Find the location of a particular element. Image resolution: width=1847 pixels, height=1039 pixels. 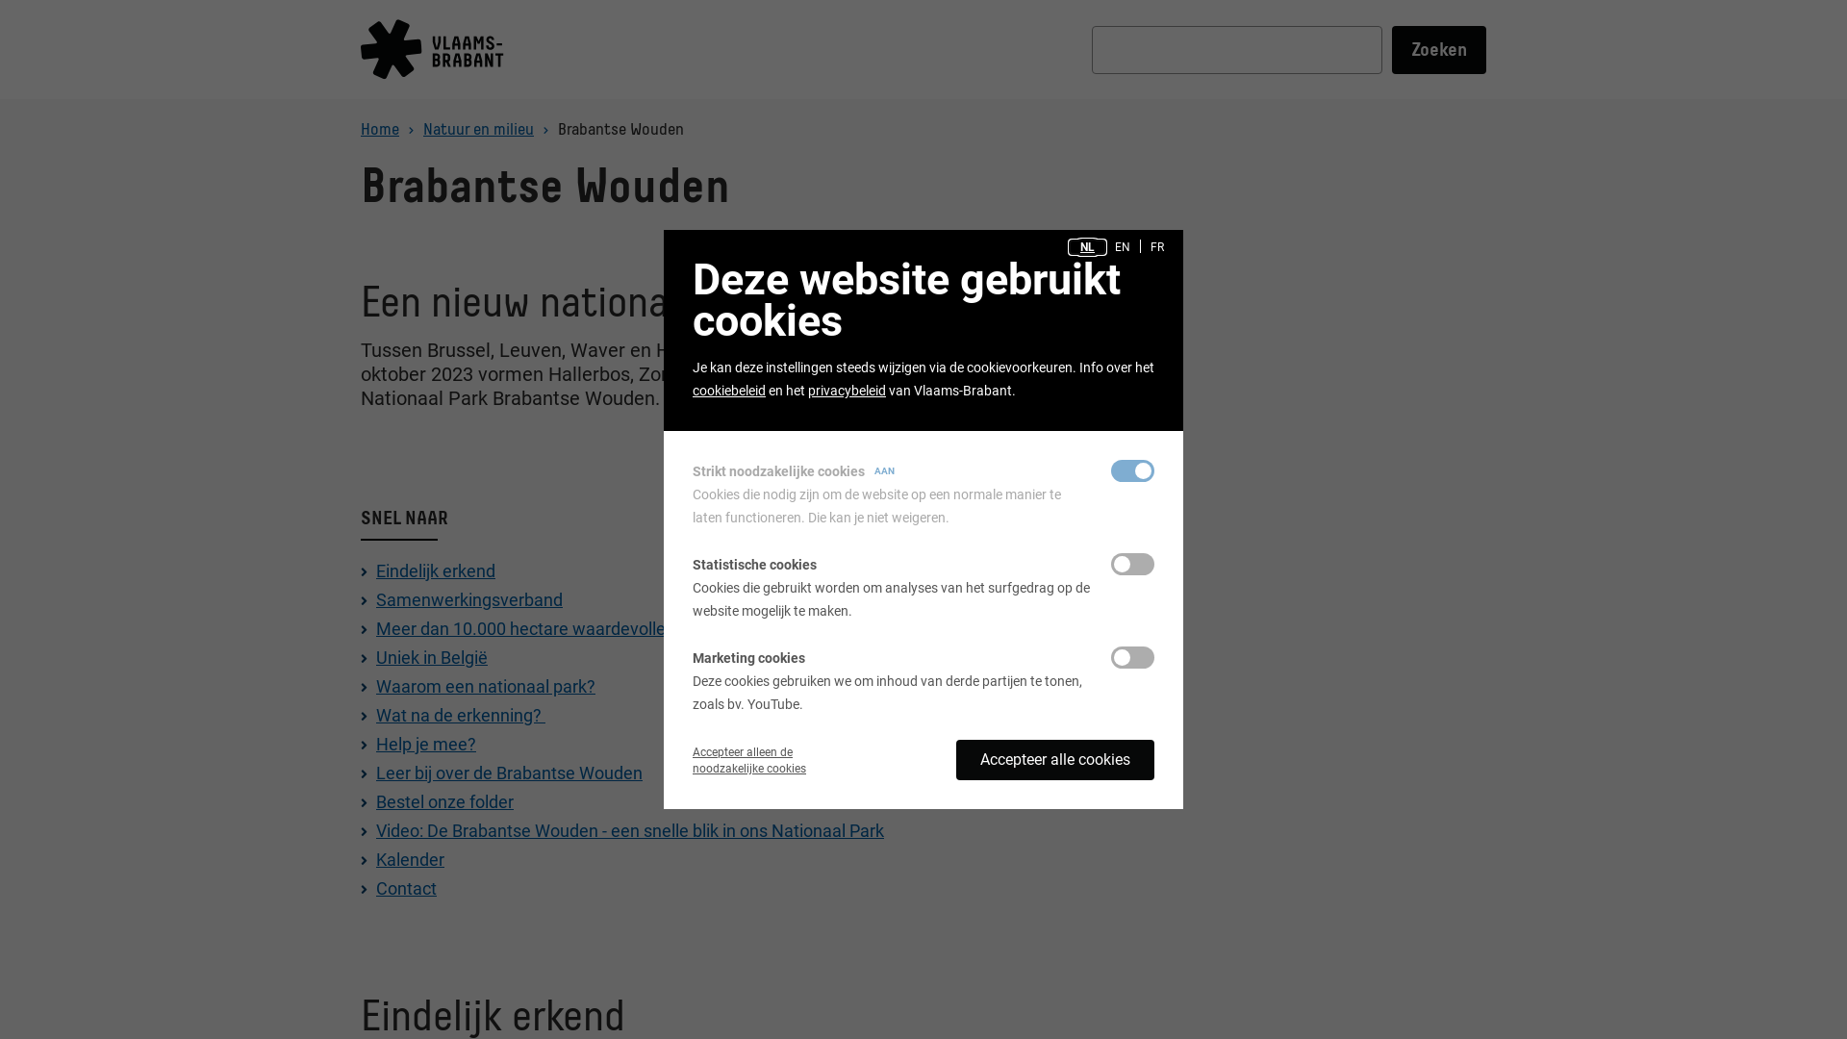

Samenwerkingsverband is located at coordinates (469, 599).